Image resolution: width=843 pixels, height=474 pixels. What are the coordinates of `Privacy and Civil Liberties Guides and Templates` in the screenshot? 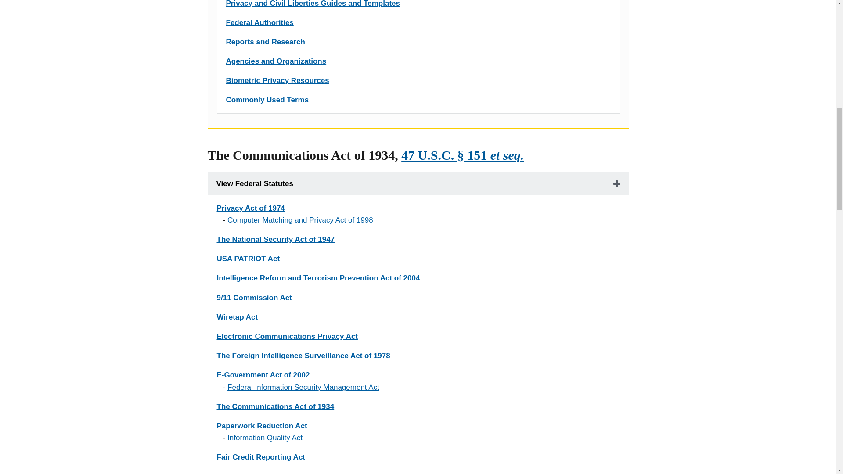 It's located at (313, 4).